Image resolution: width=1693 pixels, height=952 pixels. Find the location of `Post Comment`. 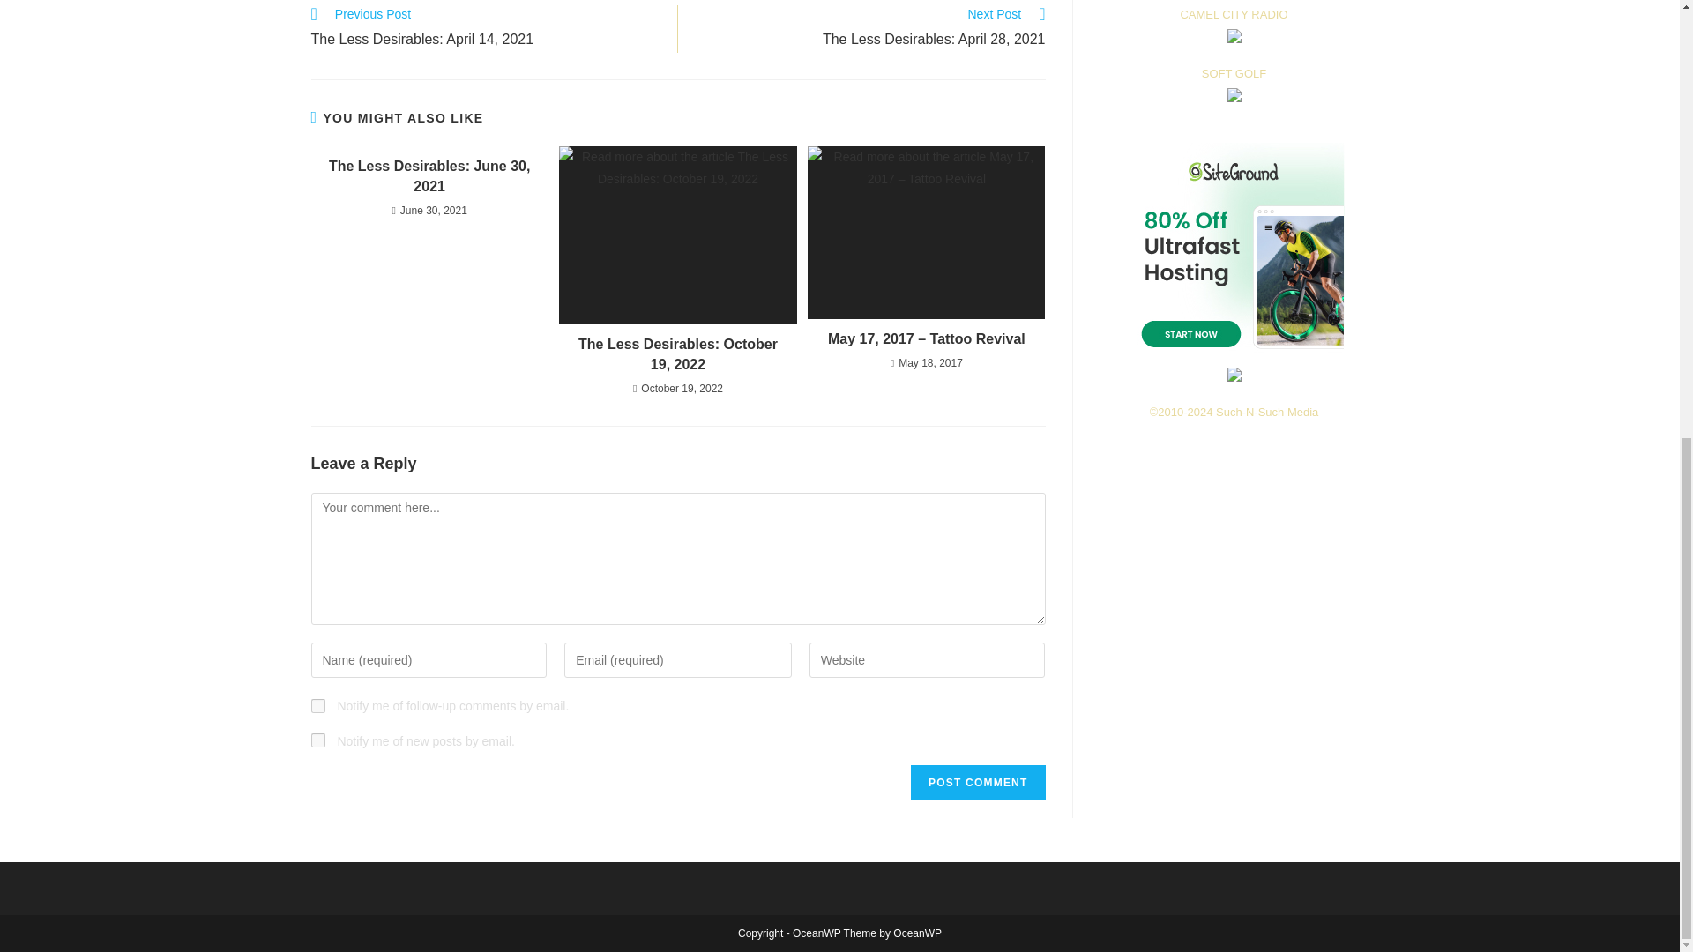

Post Comment is located at coordinates (485, 29).